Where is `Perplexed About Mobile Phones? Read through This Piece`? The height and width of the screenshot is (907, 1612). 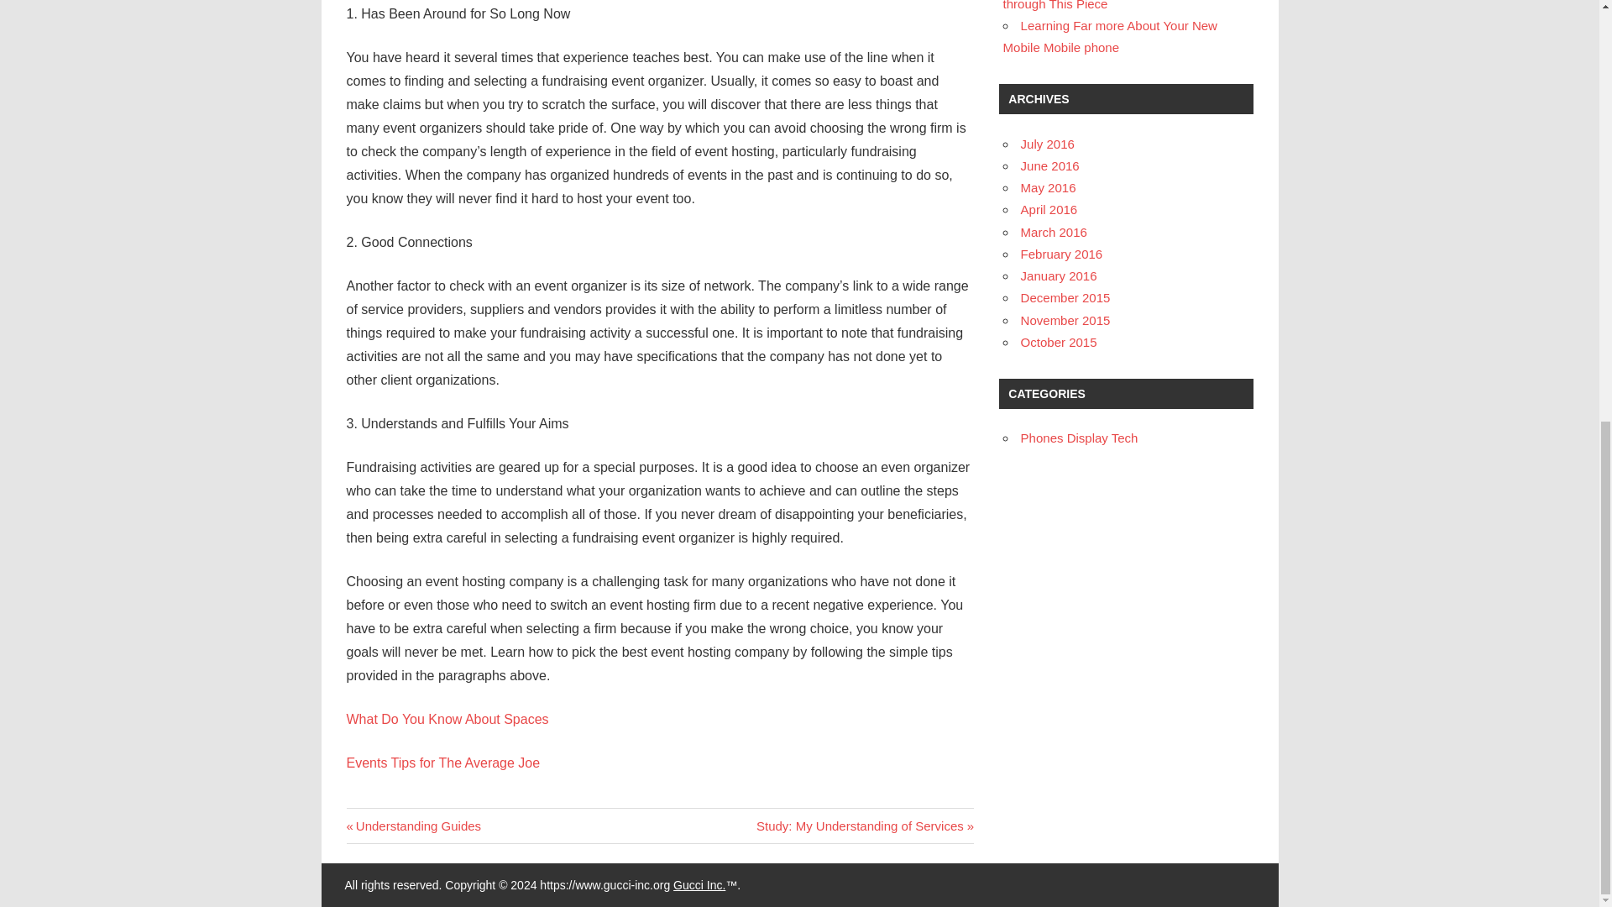
Perplexed About Mobile Phones? Read through This Piece is located at coordinates (1059, 341).